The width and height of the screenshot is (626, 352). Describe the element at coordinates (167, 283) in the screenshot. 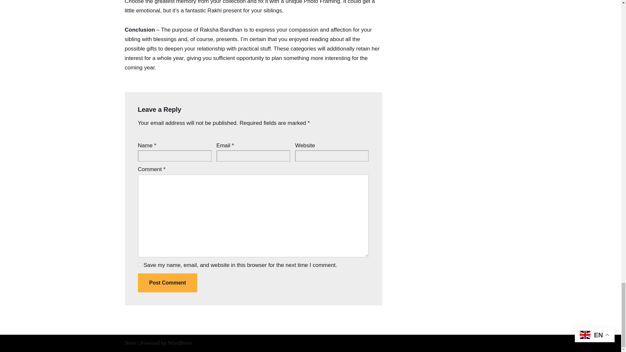

I see `Post Comment` at that location.